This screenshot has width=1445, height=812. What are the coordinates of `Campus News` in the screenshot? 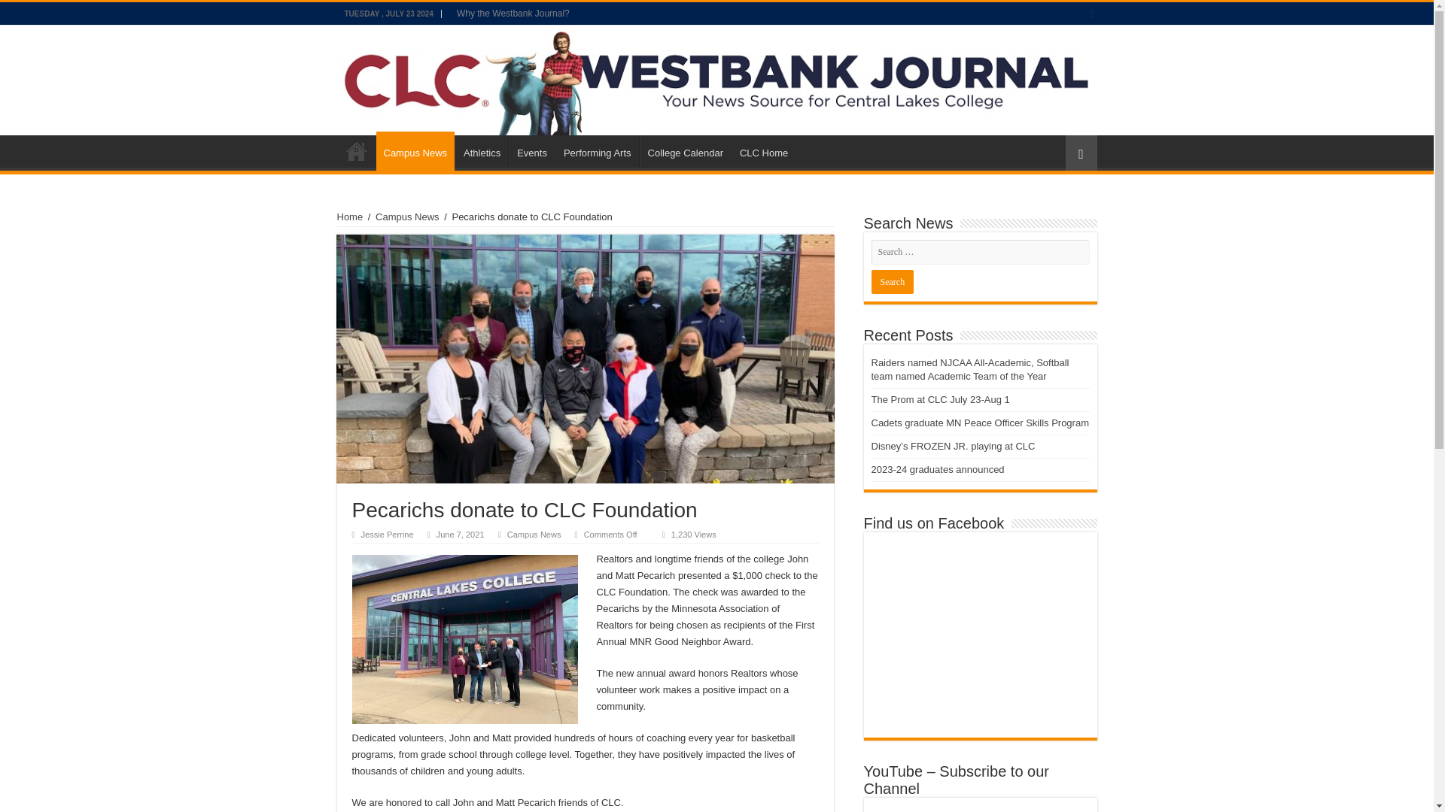 It's located at (534, 535).